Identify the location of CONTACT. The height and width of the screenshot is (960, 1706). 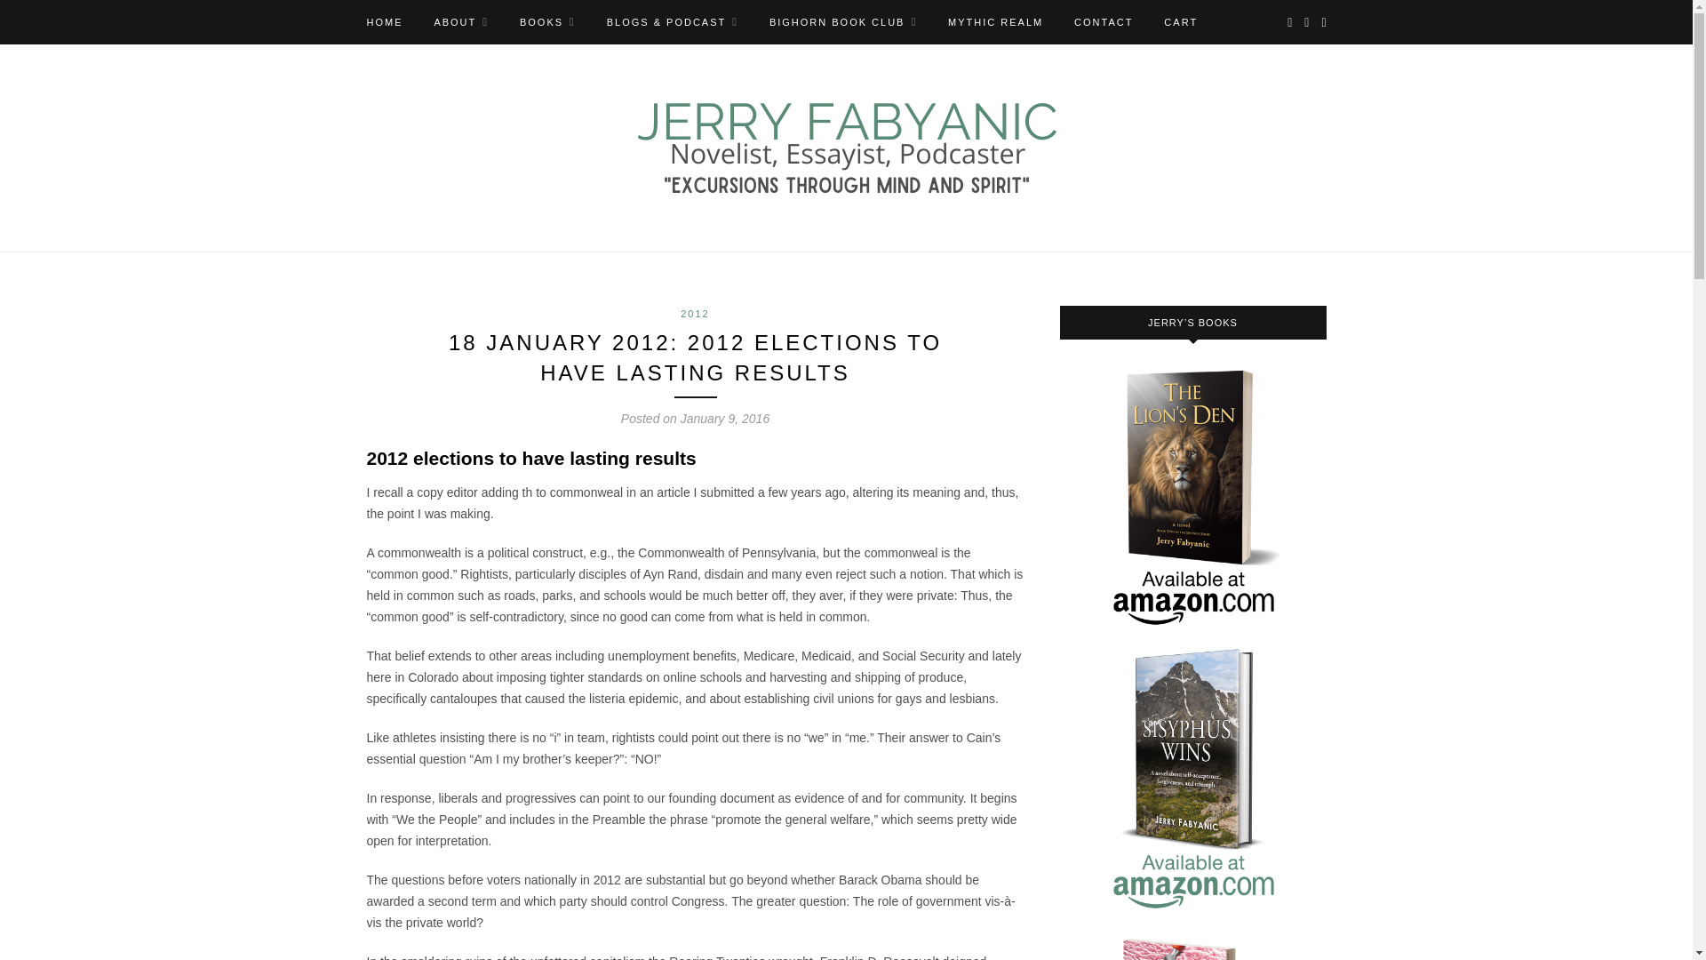
(1104, 21).